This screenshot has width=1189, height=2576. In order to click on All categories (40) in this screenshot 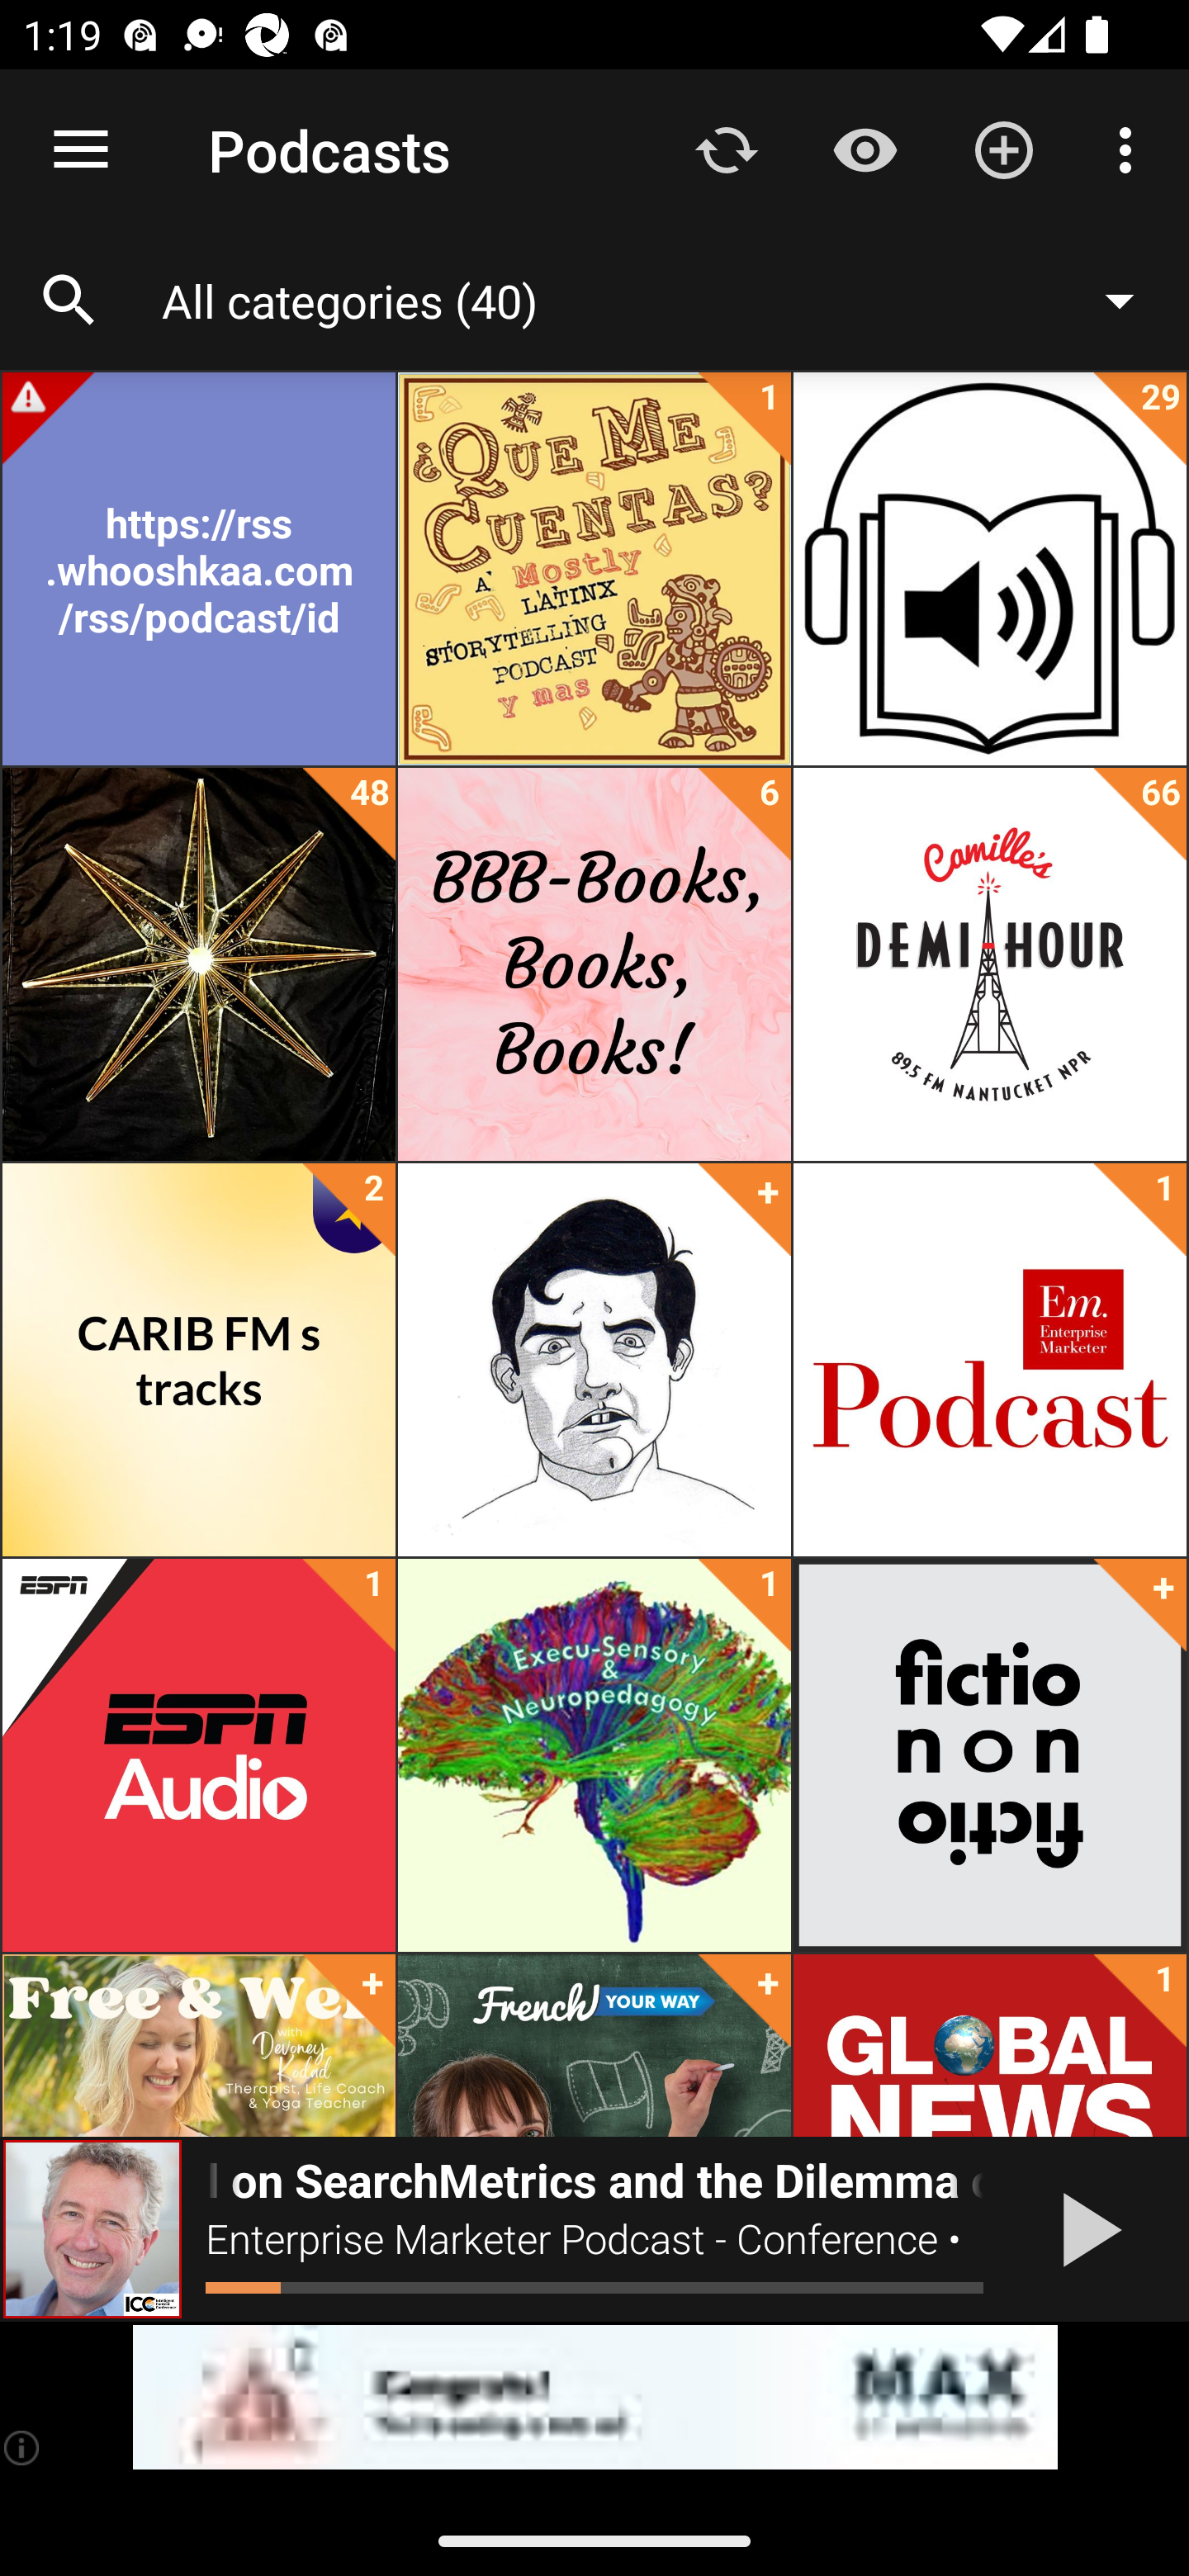, I will do `click(664, 300)`.